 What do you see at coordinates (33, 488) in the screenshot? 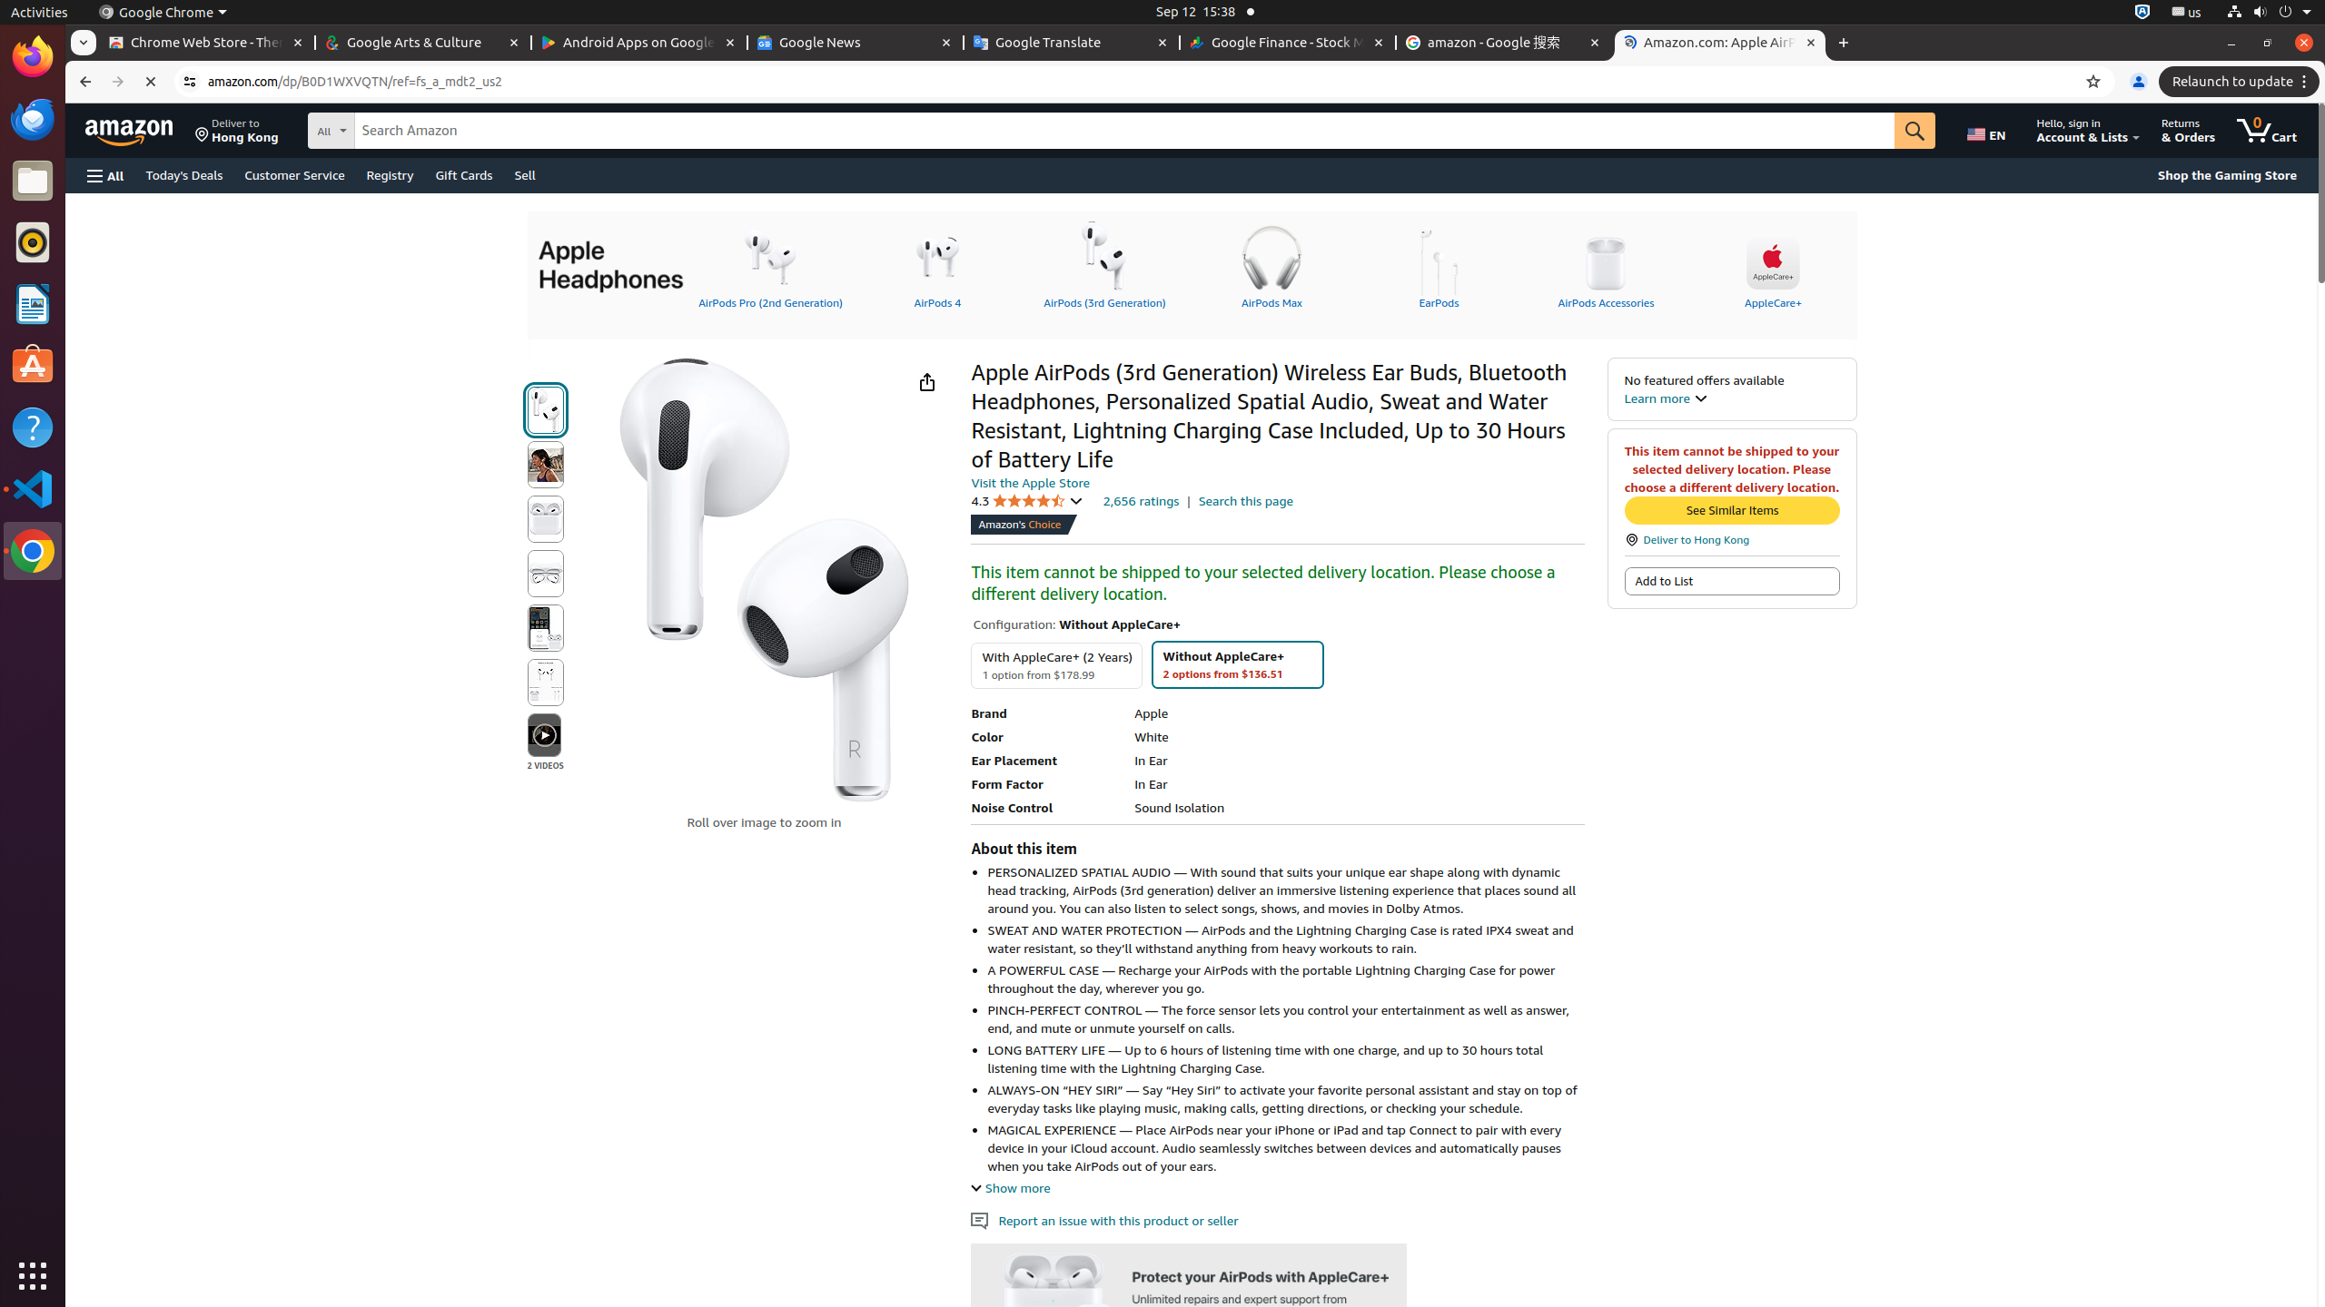
I see `Visual Studio Code` at bounding box center [33, 488].